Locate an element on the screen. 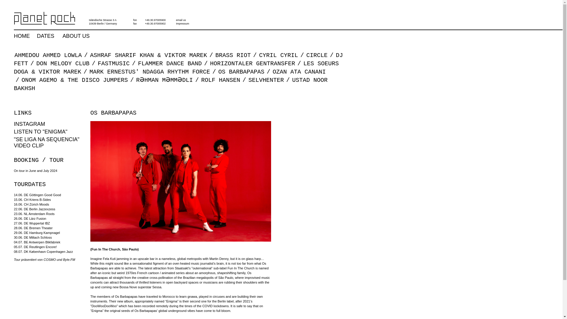 The image size is (567, 319). ABOUT US is located at coordinates (76, 36).